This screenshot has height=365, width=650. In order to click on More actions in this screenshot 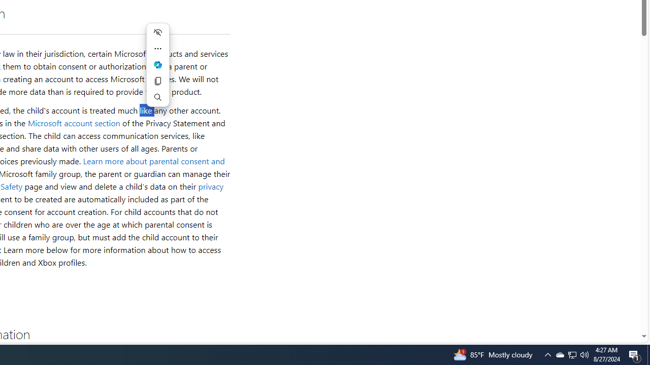, I will do `click(157, 49)`.